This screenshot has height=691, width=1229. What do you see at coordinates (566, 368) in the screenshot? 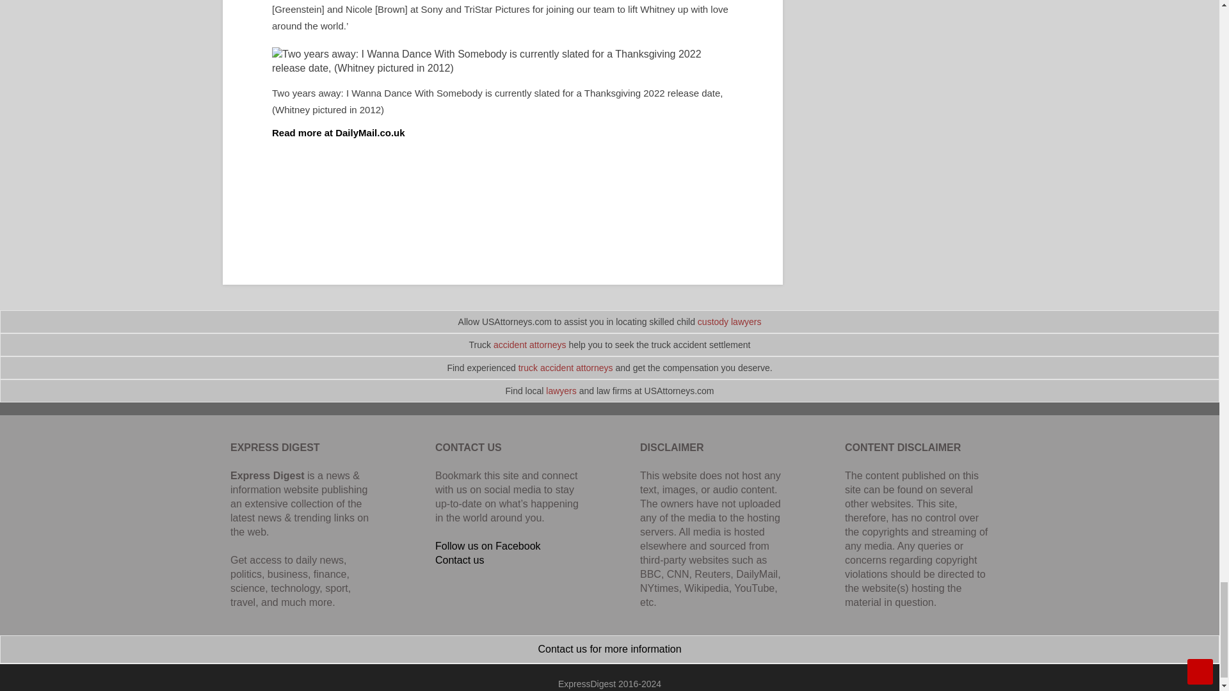
I see `truck accident attorneys` at bounding box center [566, 368].